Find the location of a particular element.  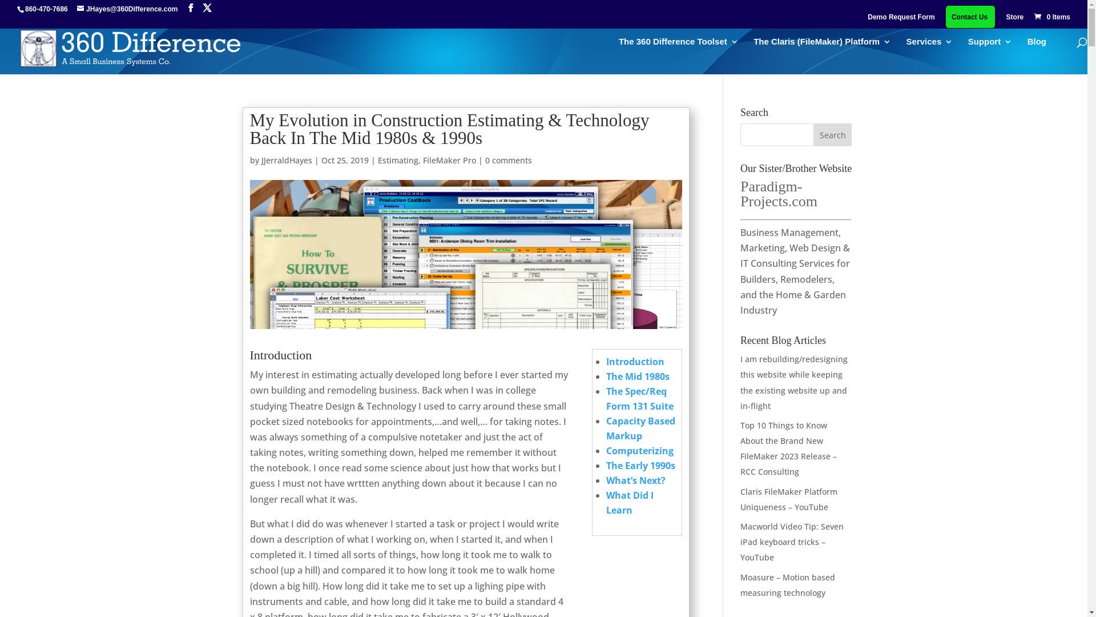

The Mid 1980s is located at coordinates (638, 376).